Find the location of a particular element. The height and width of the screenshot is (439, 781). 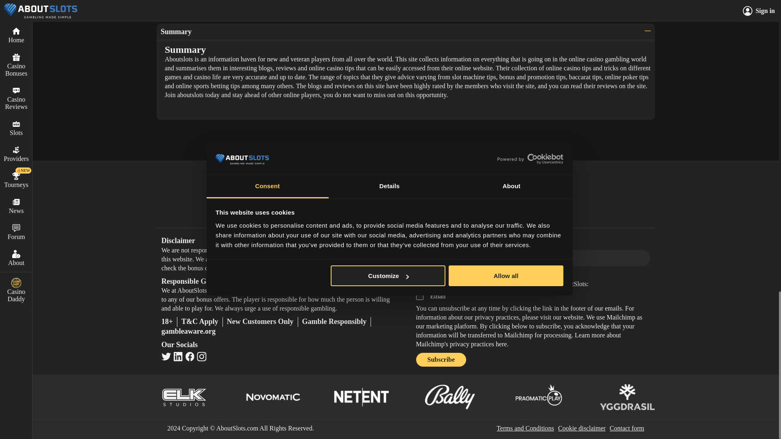

CasinoDaddy-LinkedIn is located at coordinates (178, 356).